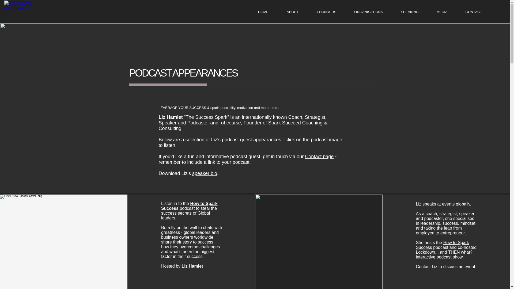 The width and height of the screenshot is (514, 289). I want to click on CONTACT, so click(473, 12).